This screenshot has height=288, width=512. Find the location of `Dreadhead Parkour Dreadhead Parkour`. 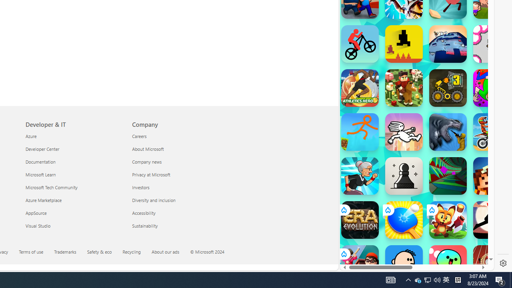

Dreadhead Parkour Dreadhead Parkour is located at coordinates (404, 132).